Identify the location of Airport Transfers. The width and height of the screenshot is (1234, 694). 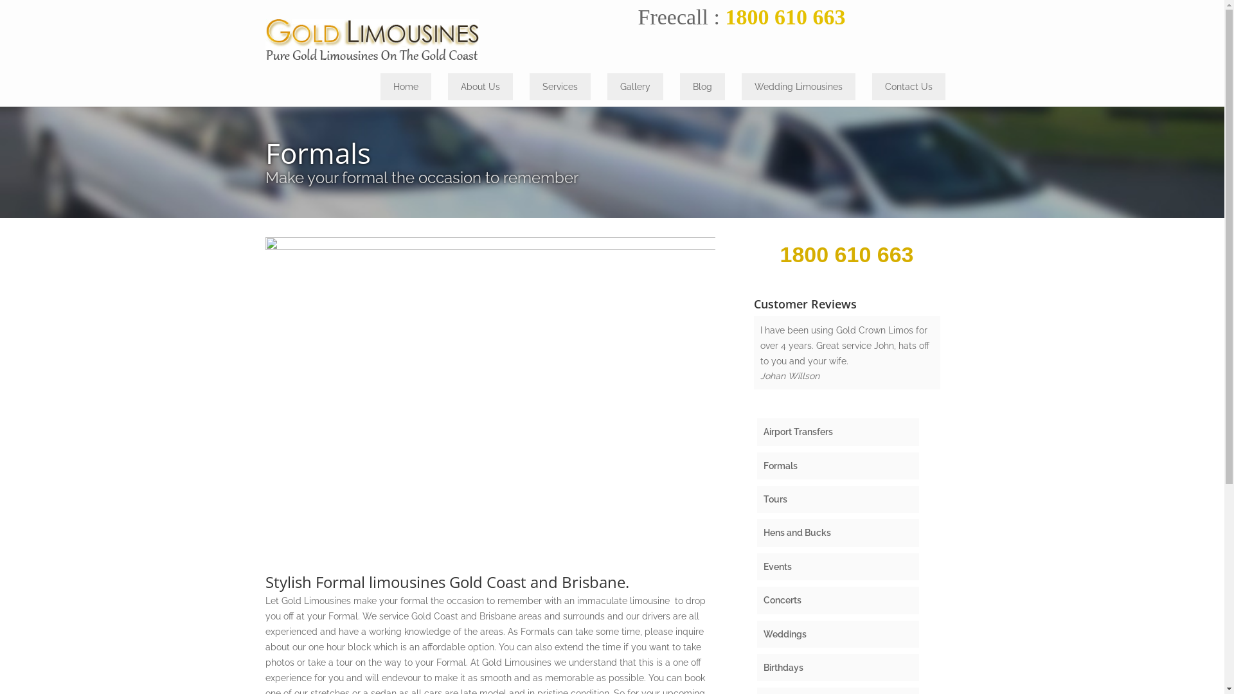
(838, 432).